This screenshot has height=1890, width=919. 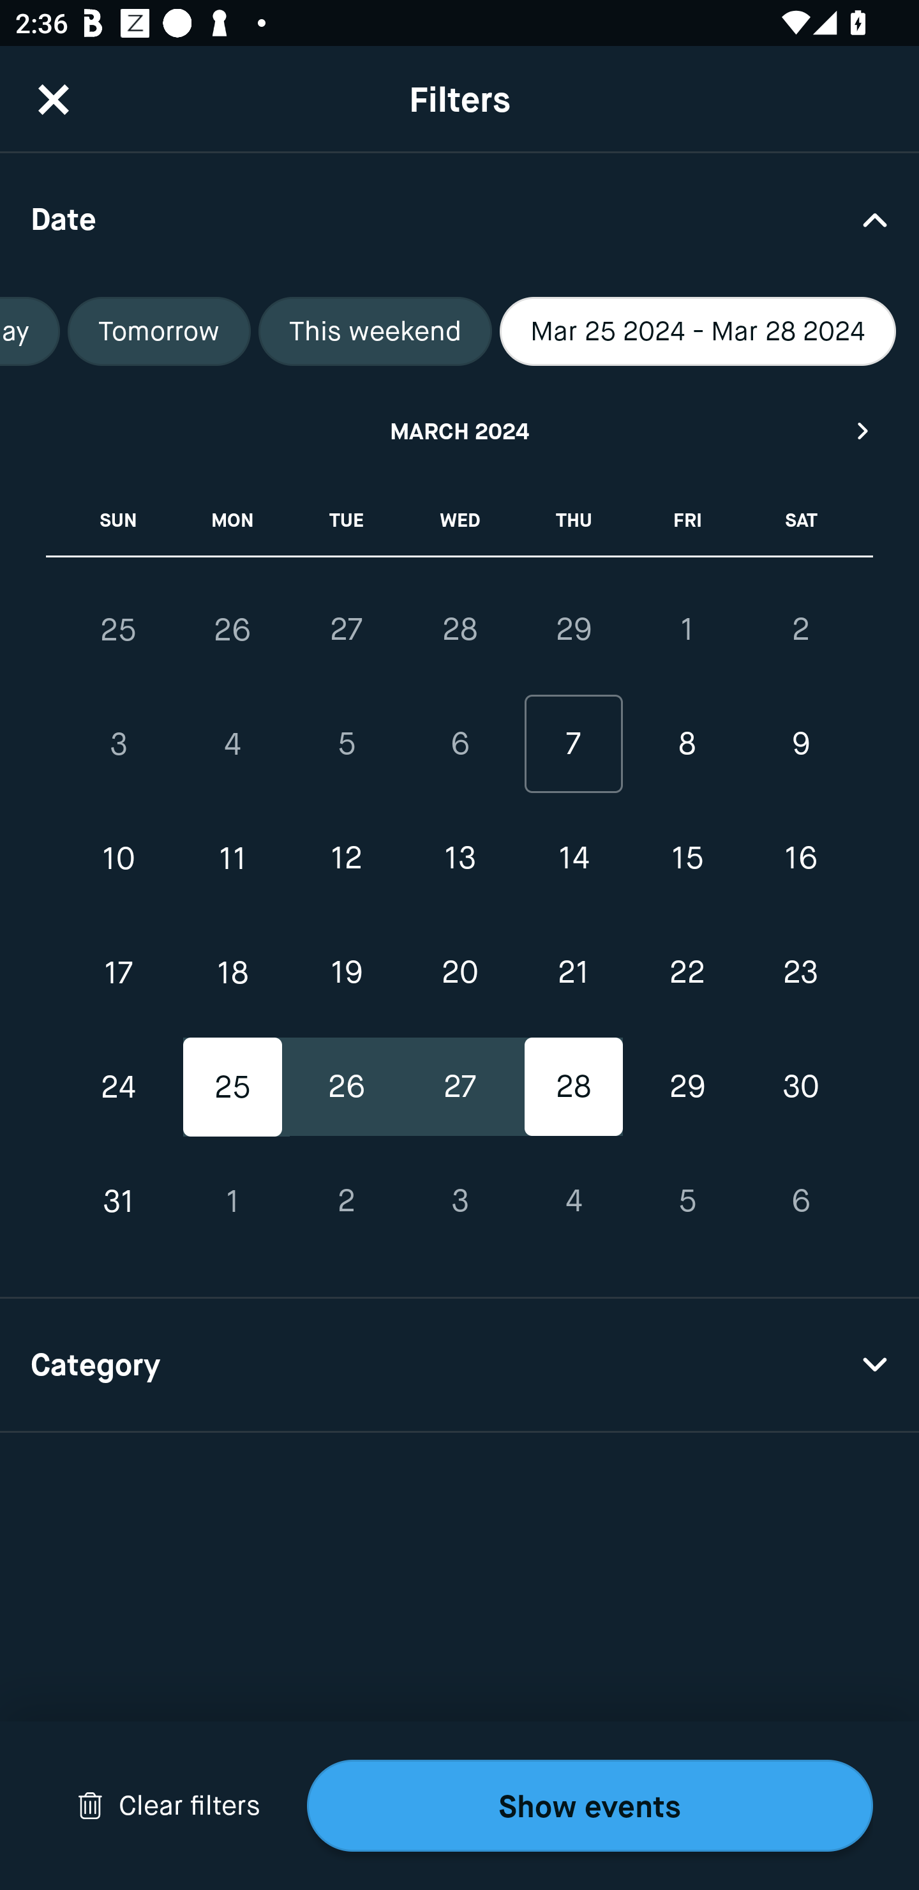 What do you see at coordinates (459, 745) in the screenshot?
I see `6` at bounding box center [459, 745].